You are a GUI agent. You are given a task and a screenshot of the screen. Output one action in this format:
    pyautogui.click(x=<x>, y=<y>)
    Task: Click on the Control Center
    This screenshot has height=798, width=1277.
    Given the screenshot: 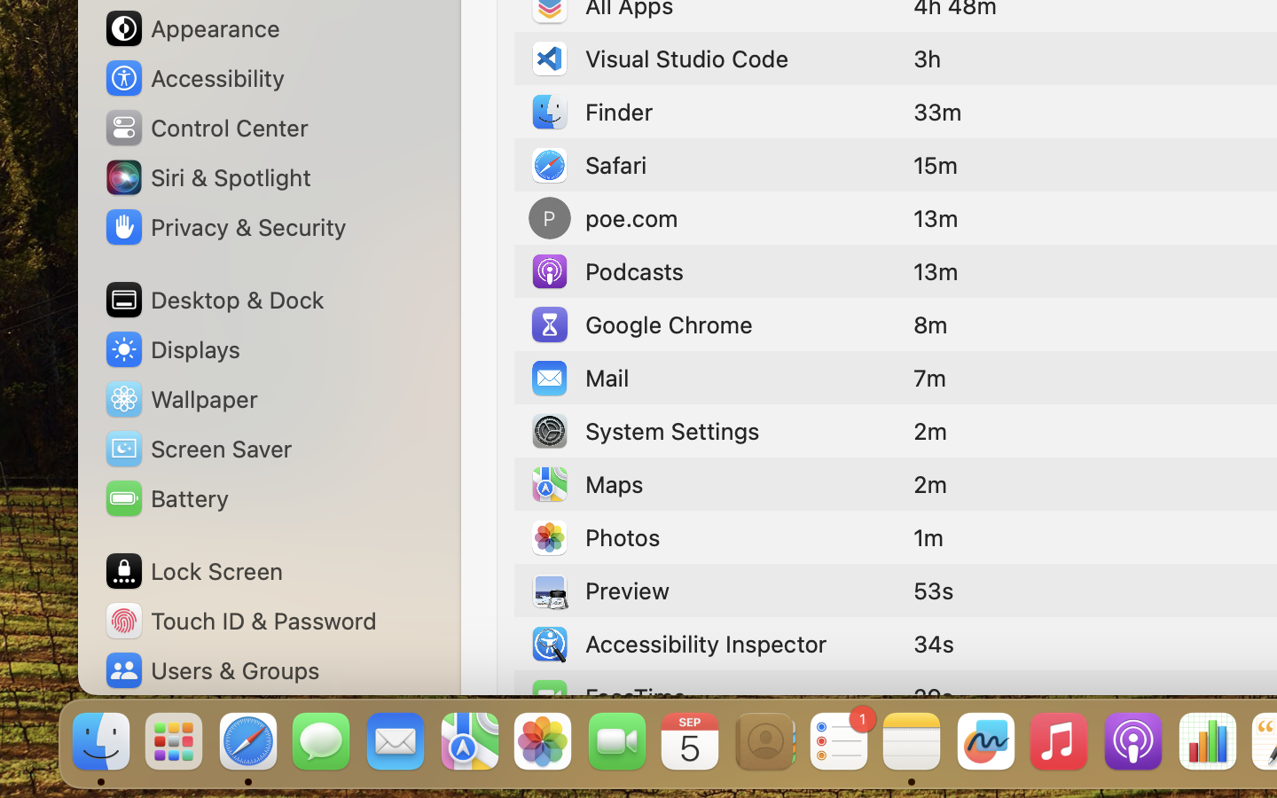 What is the action you would take?
    pyautogui.click(x=206, y=128)
    